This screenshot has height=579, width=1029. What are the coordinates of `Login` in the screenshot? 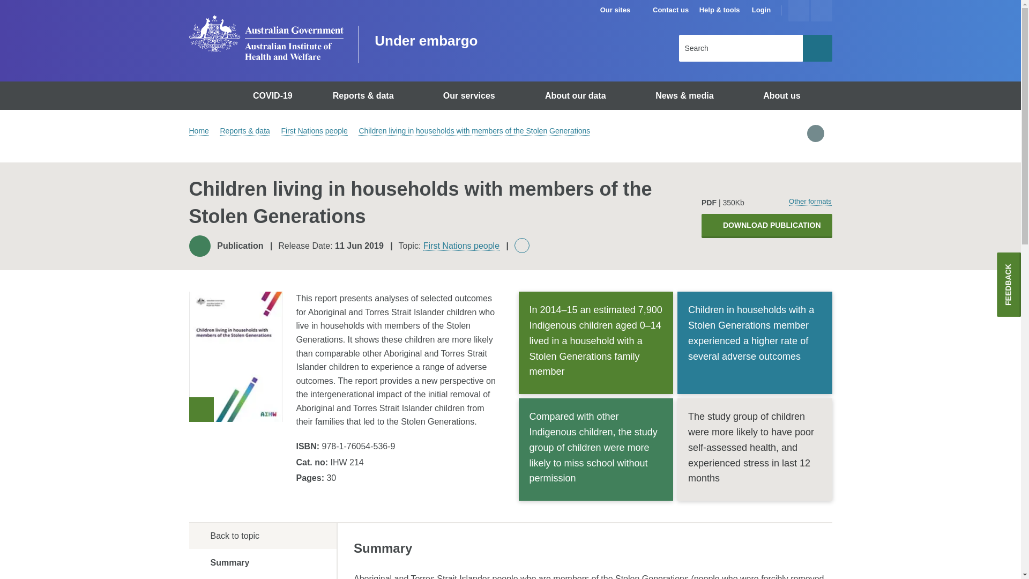 It's located at (761, 10).